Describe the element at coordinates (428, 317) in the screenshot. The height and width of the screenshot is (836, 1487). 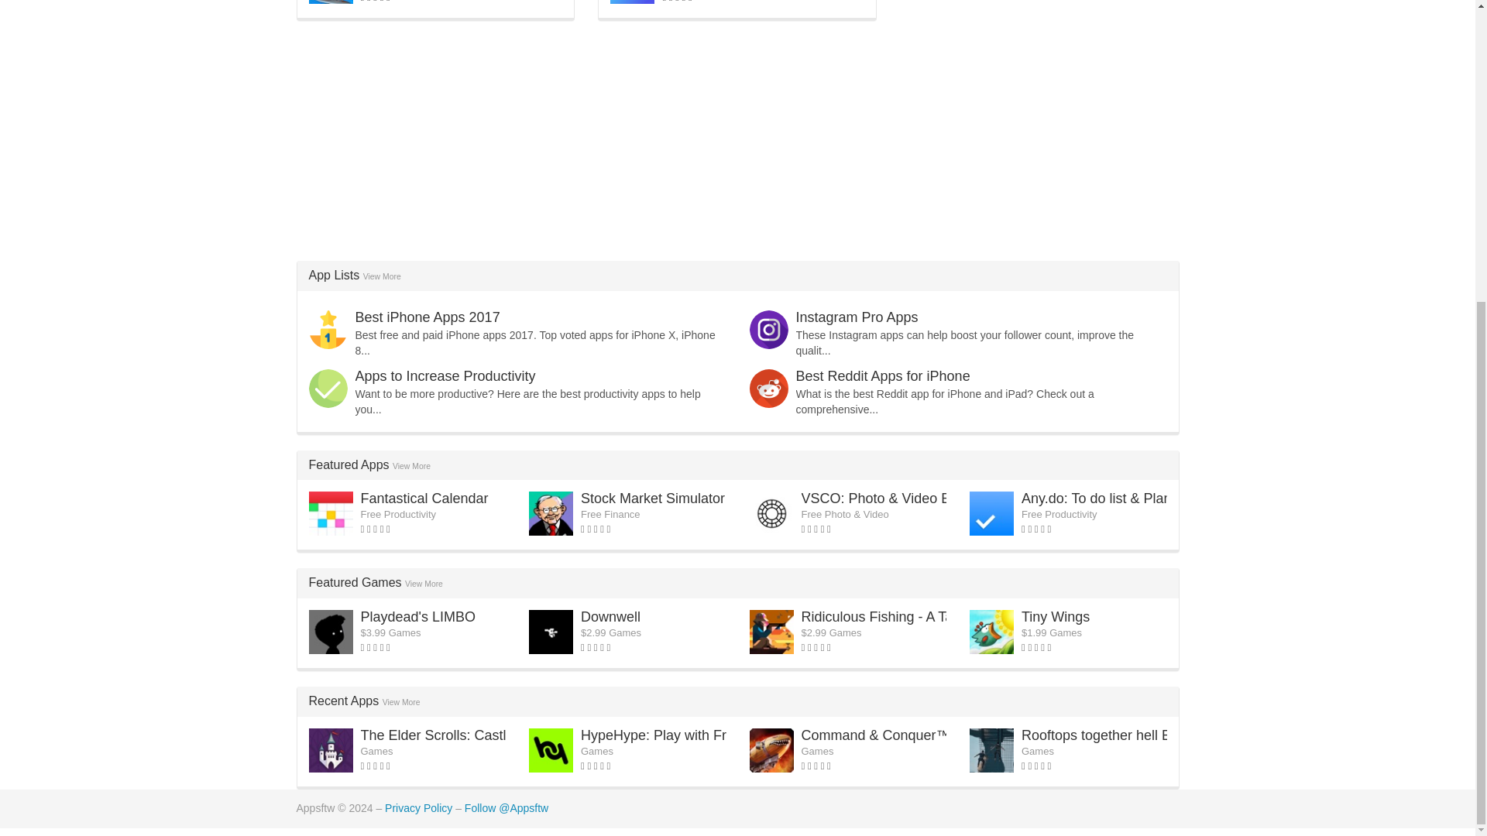
I see `Best iPhone Apps 2017` at that location.